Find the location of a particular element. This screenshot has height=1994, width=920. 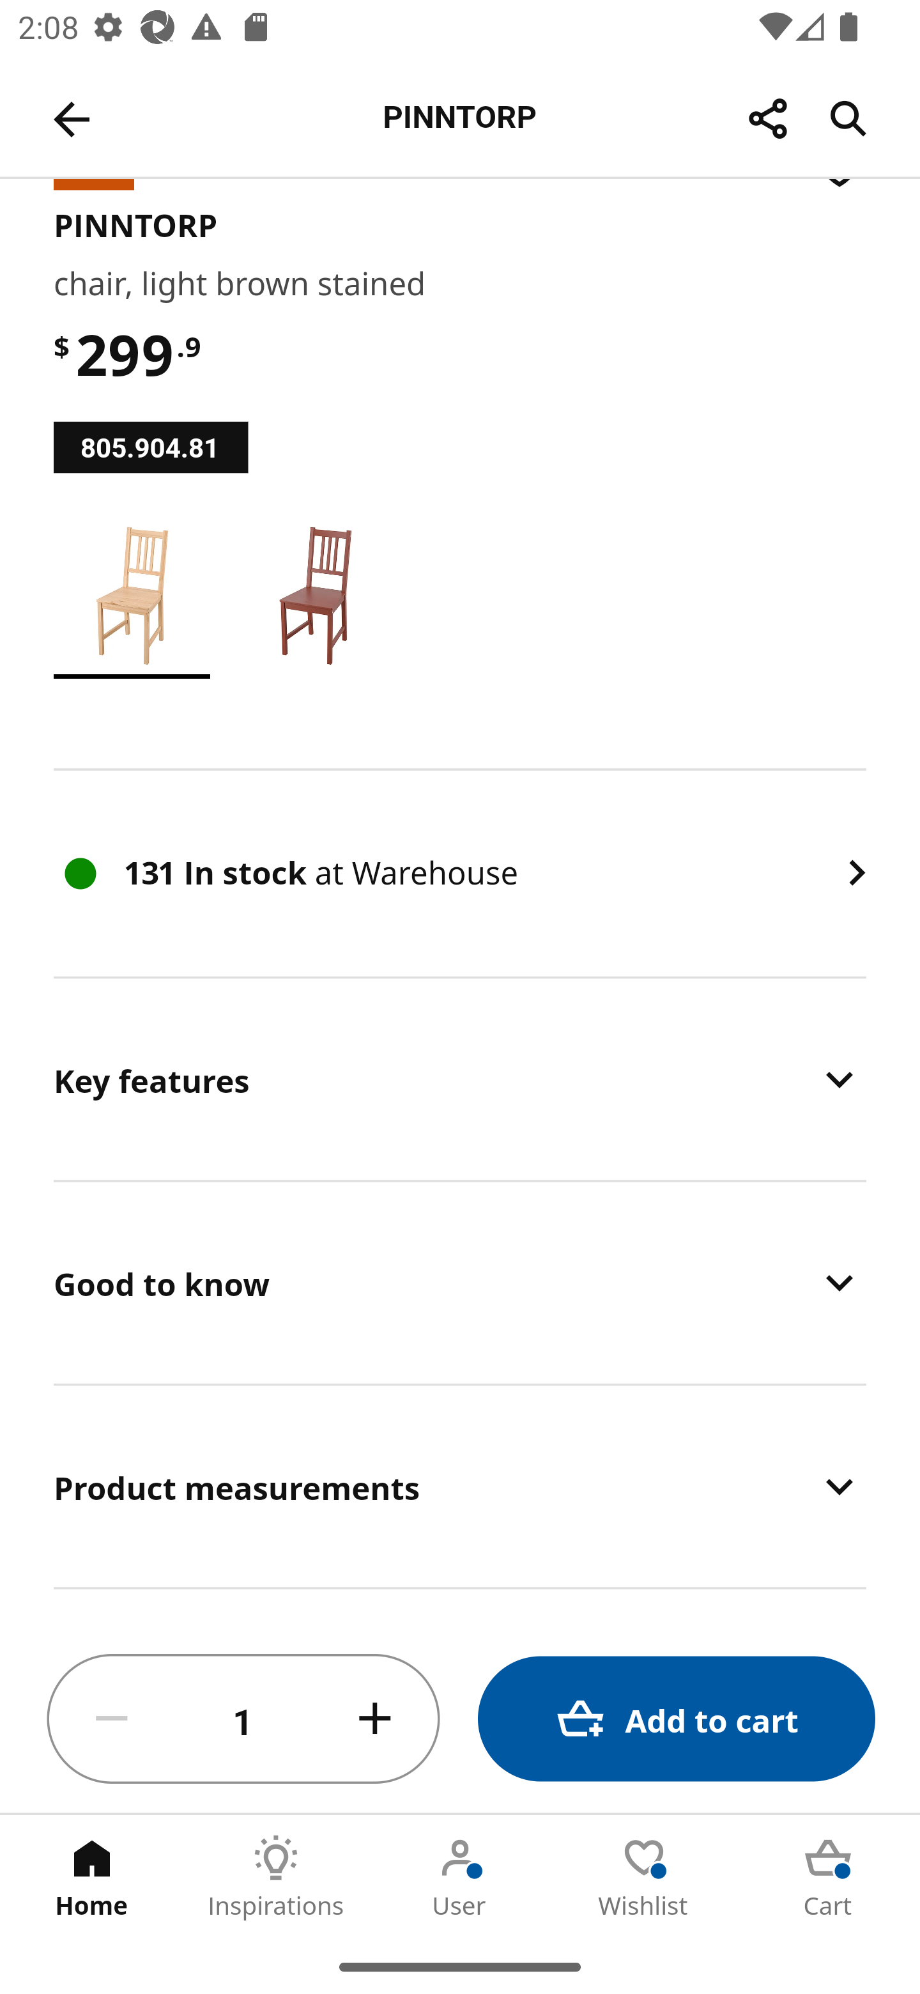

Good to know is located at coordinates (460, 1283).